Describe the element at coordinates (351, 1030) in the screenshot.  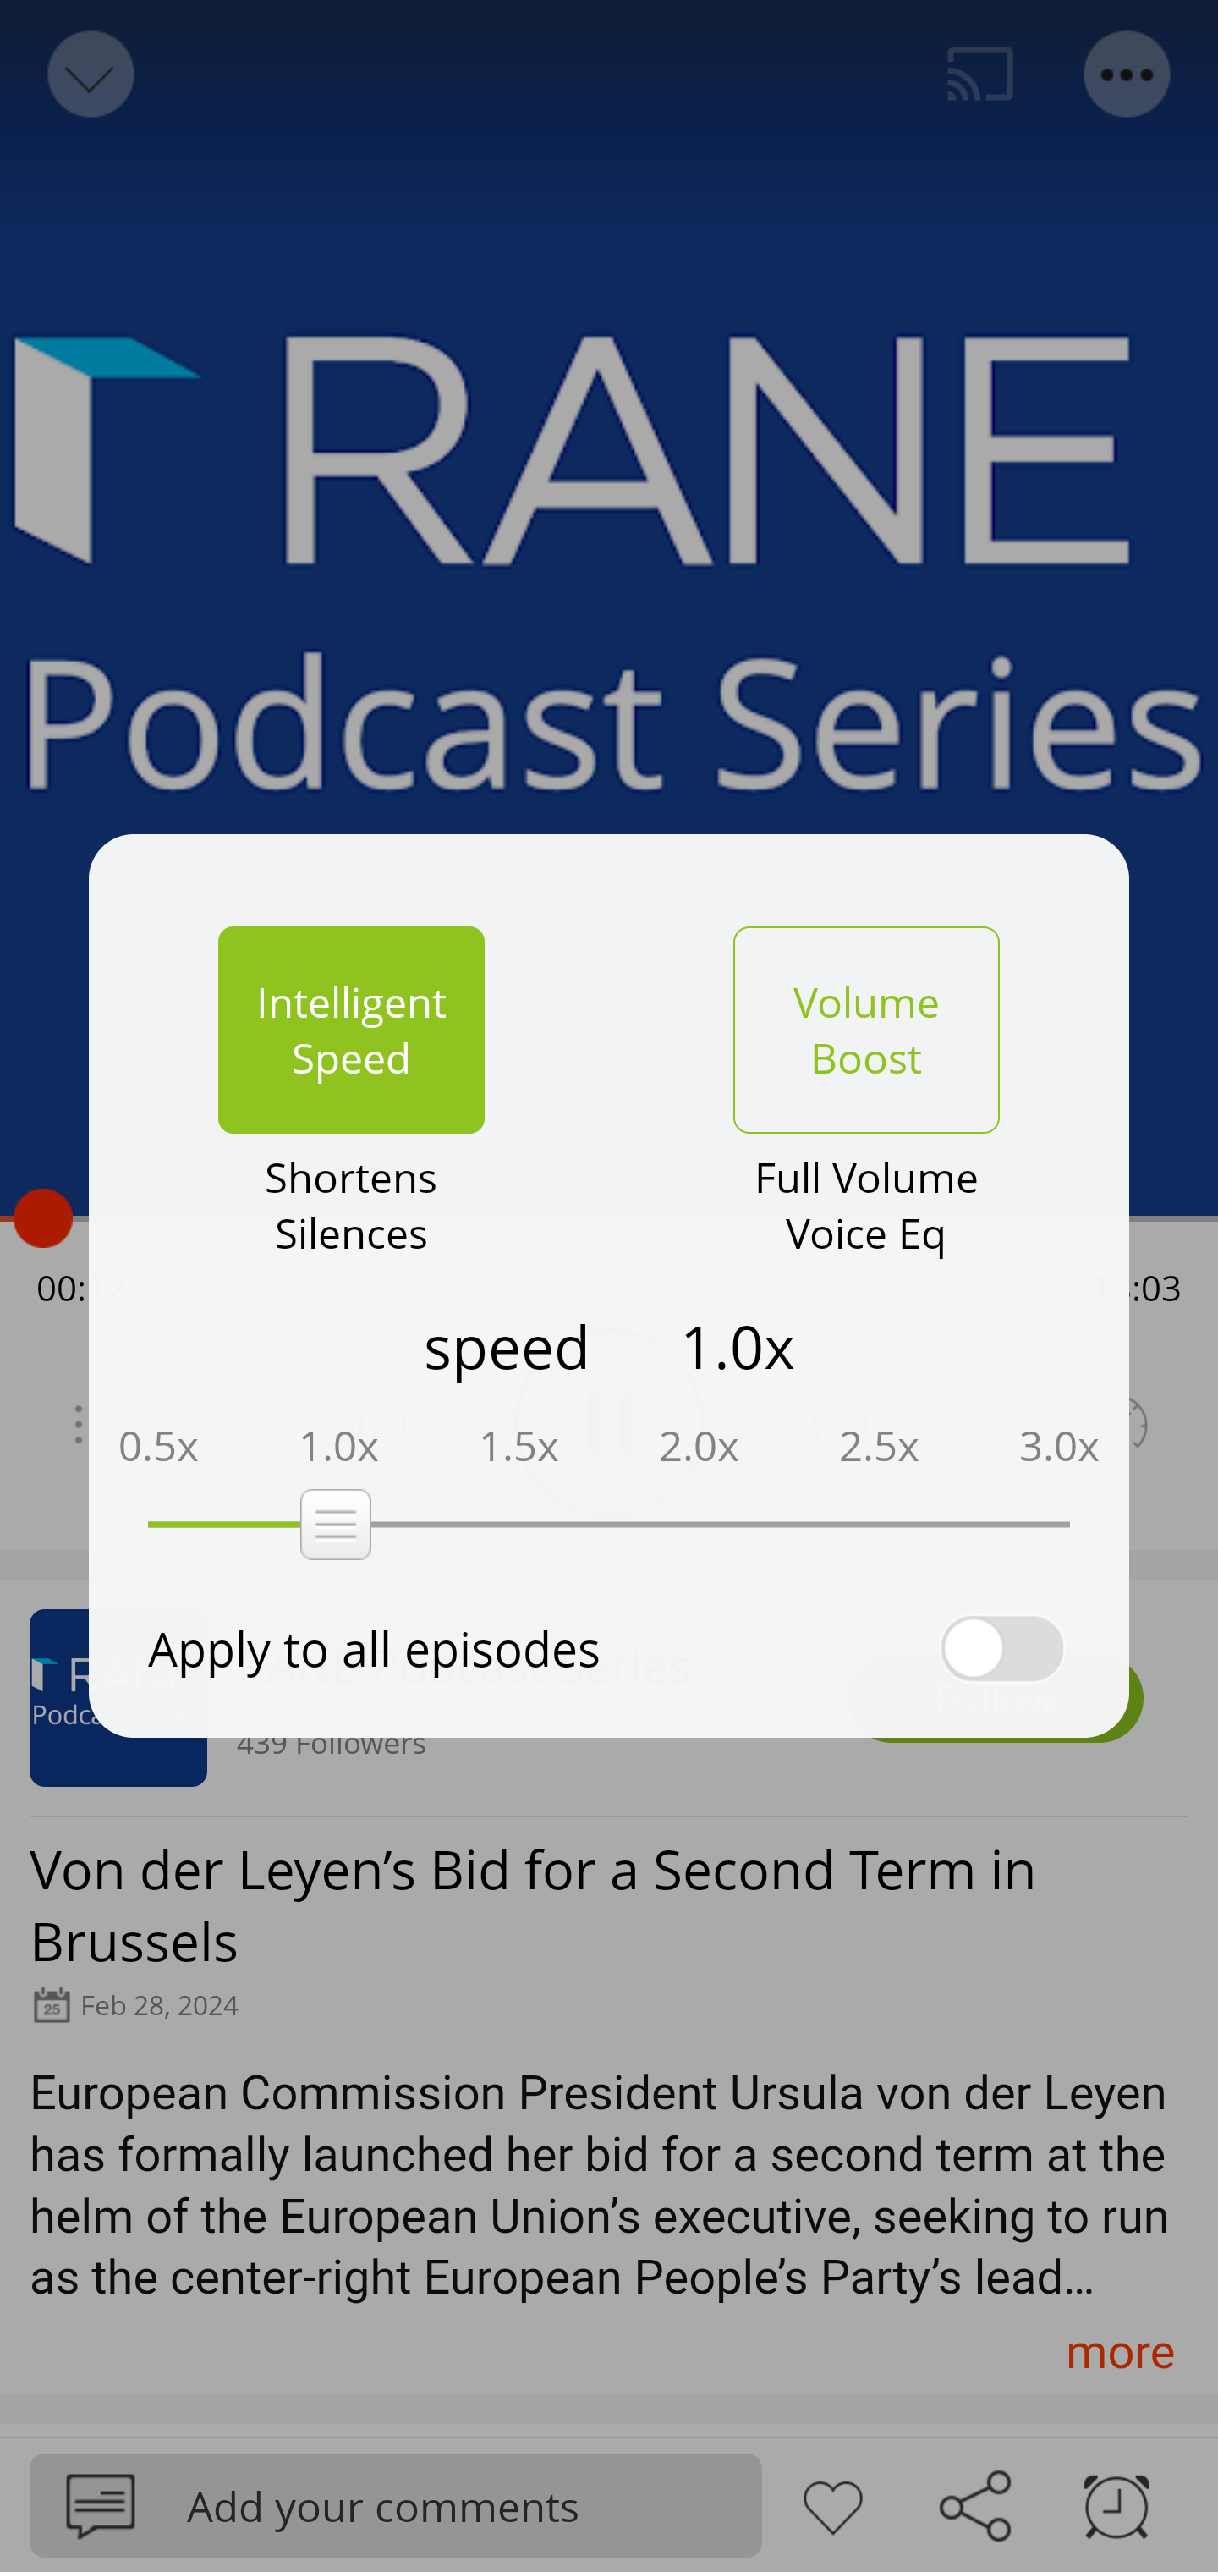
I see `Intelligent
Speed` at that location.